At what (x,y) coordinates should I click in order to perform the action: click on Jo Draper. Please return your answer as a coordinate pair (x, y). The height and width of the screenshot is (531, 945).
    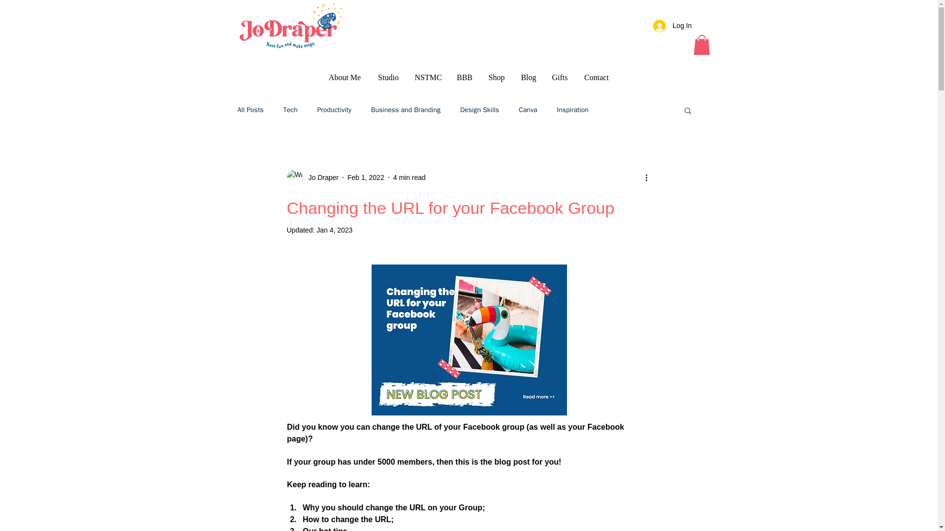
    Looking at the image, I should click on (312, 177).